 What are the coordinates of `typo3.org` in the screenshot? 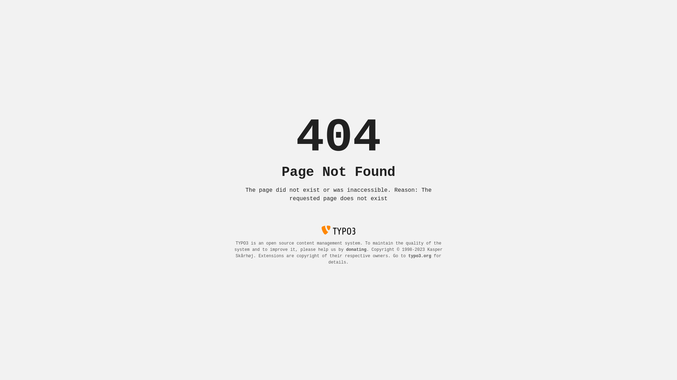 It's located at (420, 256).